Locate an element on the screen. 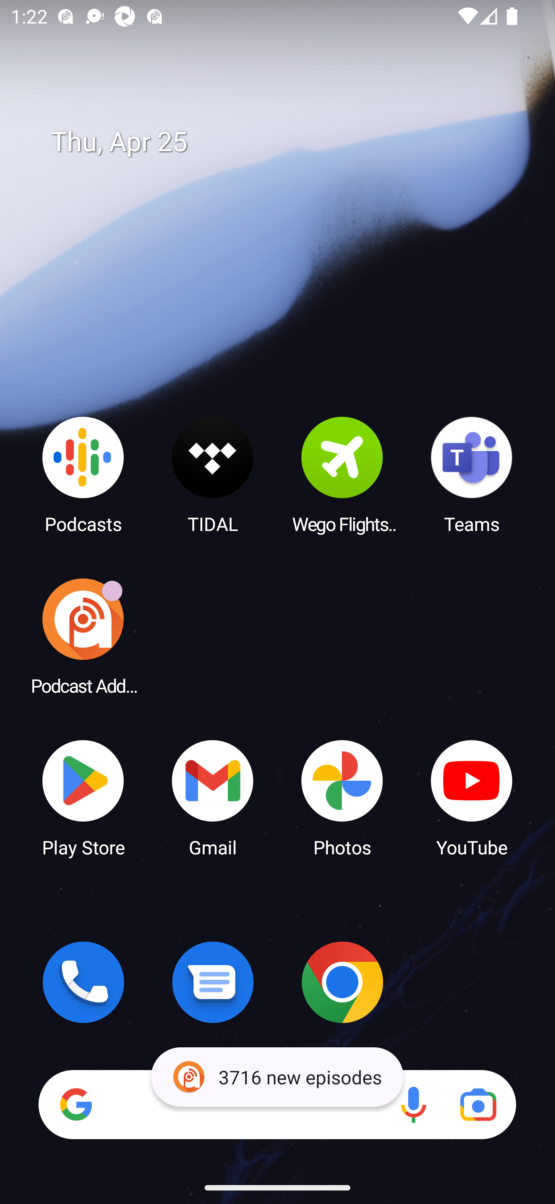 Image resolution: width=555 pixels, height=1204 pixels. TIDAL is located at coordinates (213, 474).